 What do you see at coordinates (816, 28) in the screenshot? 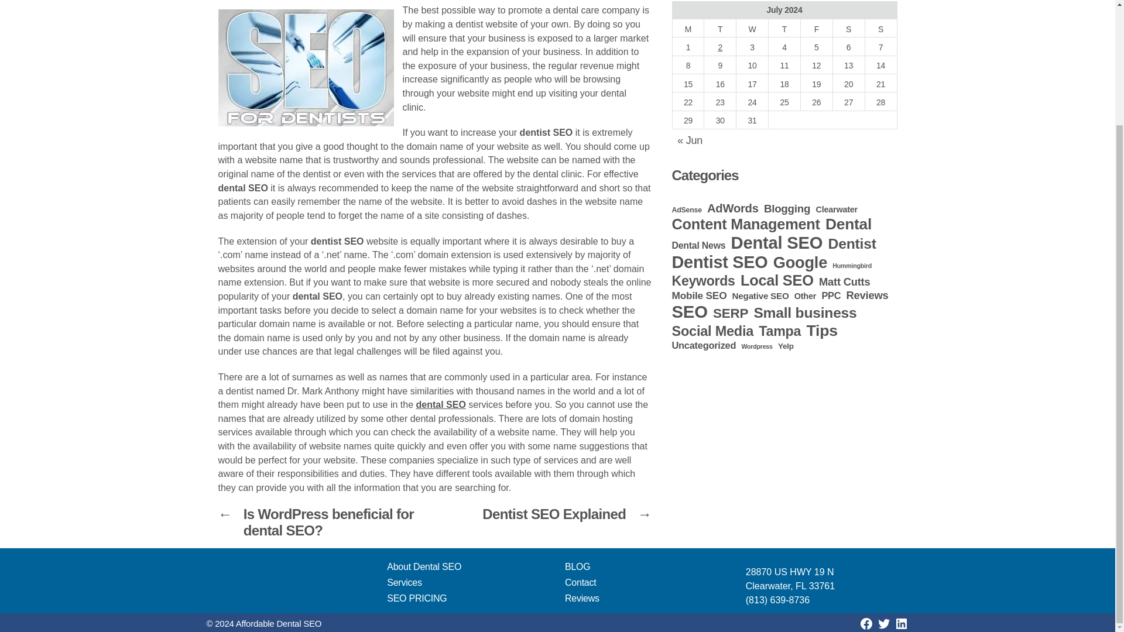
I see `Friday` at bounding box center [816, 28].